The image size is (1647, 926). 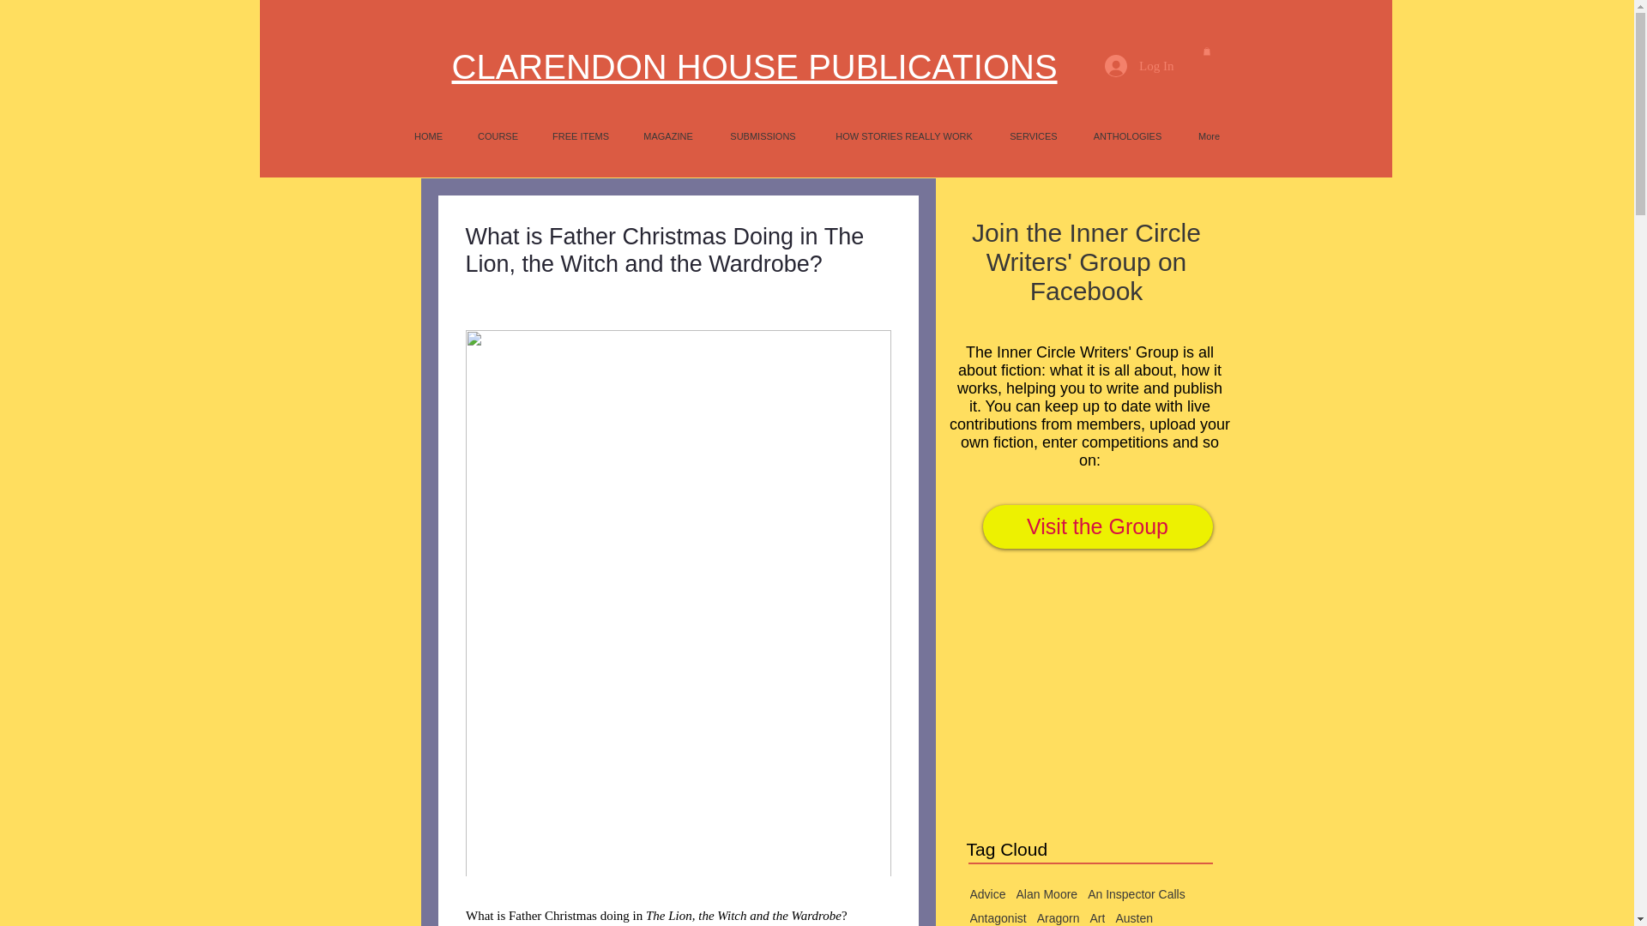 What do you see at coordinates (1127, 135) in the screenshot?
I see `ANTHOLOGIES` at bounding box center [1127, 135].